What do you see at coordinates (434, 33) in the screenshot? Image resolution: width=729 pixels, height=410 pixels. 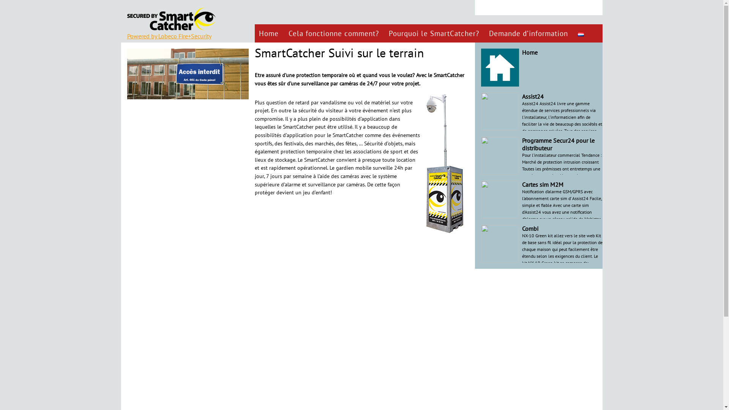 I see `Pourquoi le SmartCatcher?` at bounding box center [434, 33].